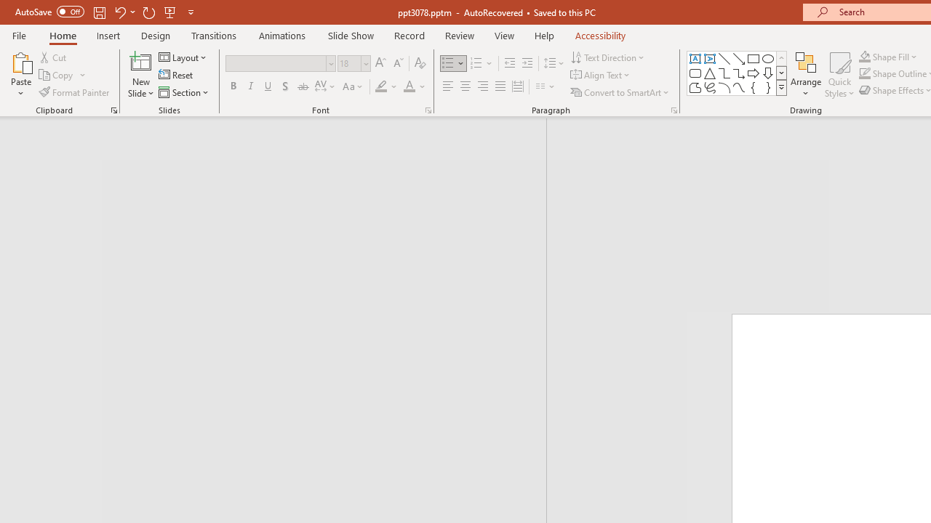 The height and width of the screenshot is (523, 931). What do you see at coordinates (710, 87) in the screenshot?
I see `Freeform: Scribble` at bounding box center [710, 87].